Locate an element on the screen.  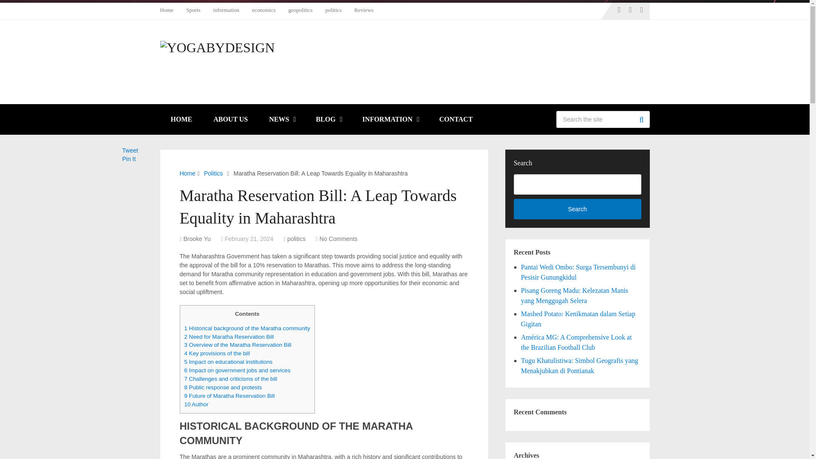
5 Impact on educational institutions is located at coordinates (228, 361).